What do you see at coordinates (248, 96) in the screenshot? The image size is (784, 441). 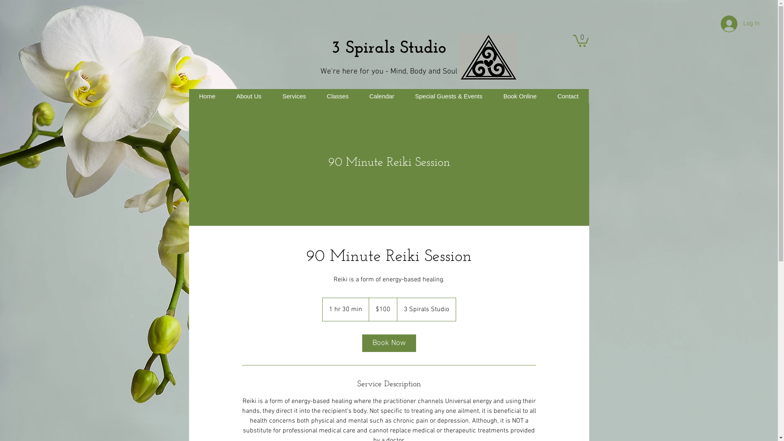 I see `About Us` at bounding box center [248, 96].